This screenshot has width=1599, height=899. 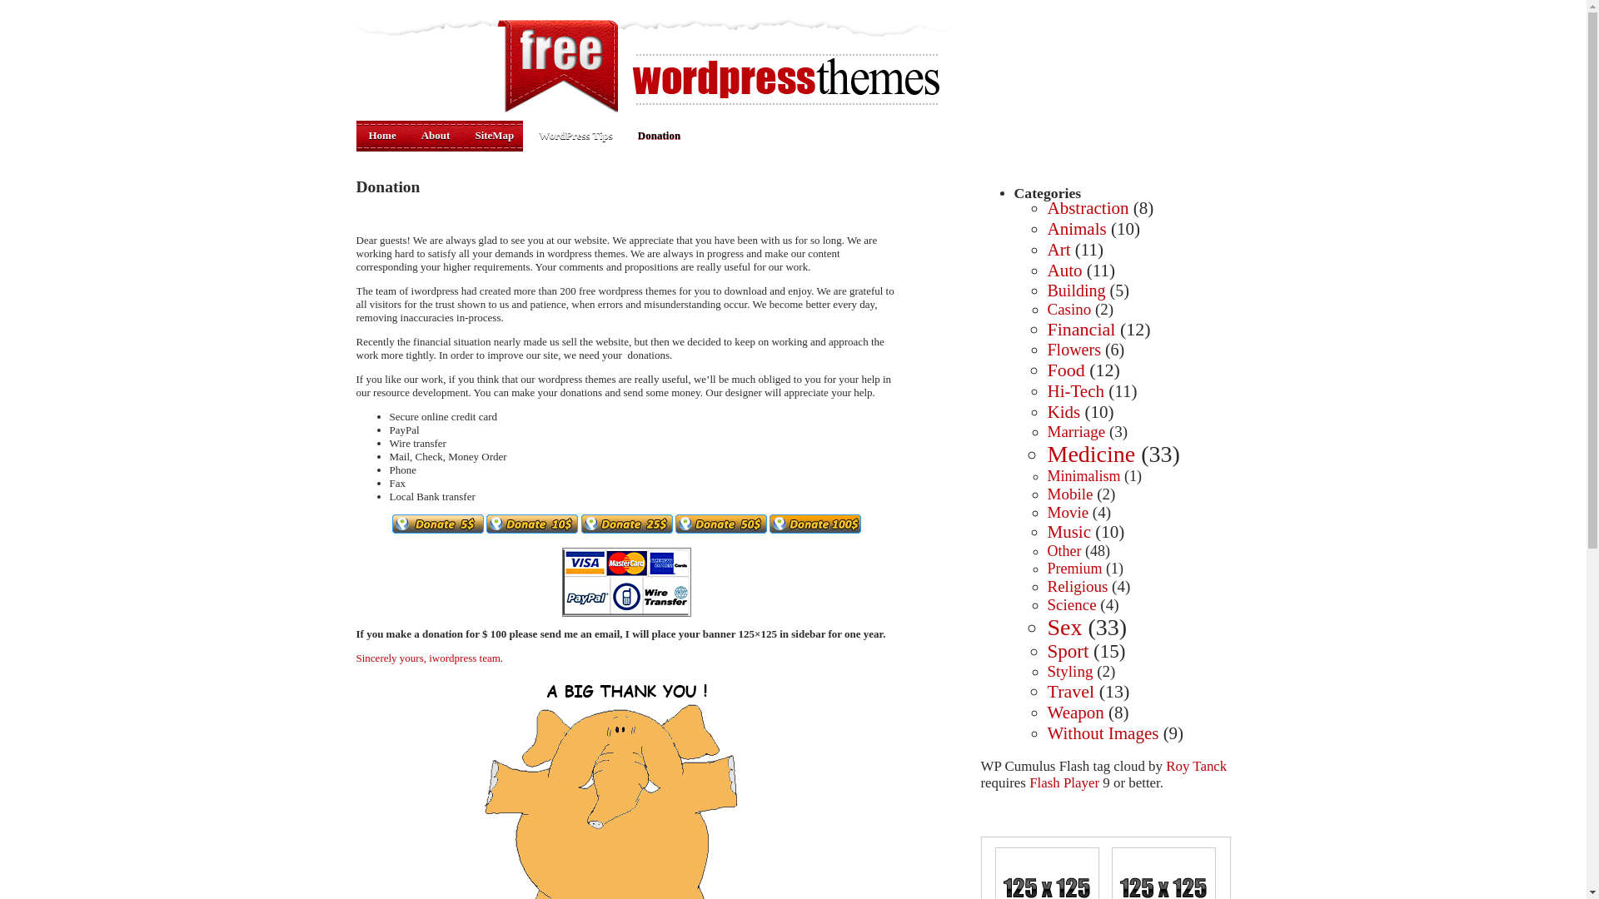 I want to click on View all posts filed under Auto, so click(x=1064, y=270).